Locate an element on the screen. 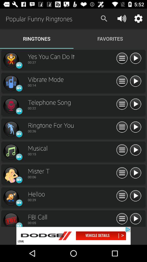 This screenshot has height=262, width=147. start button is located at coordinates (136, 150).